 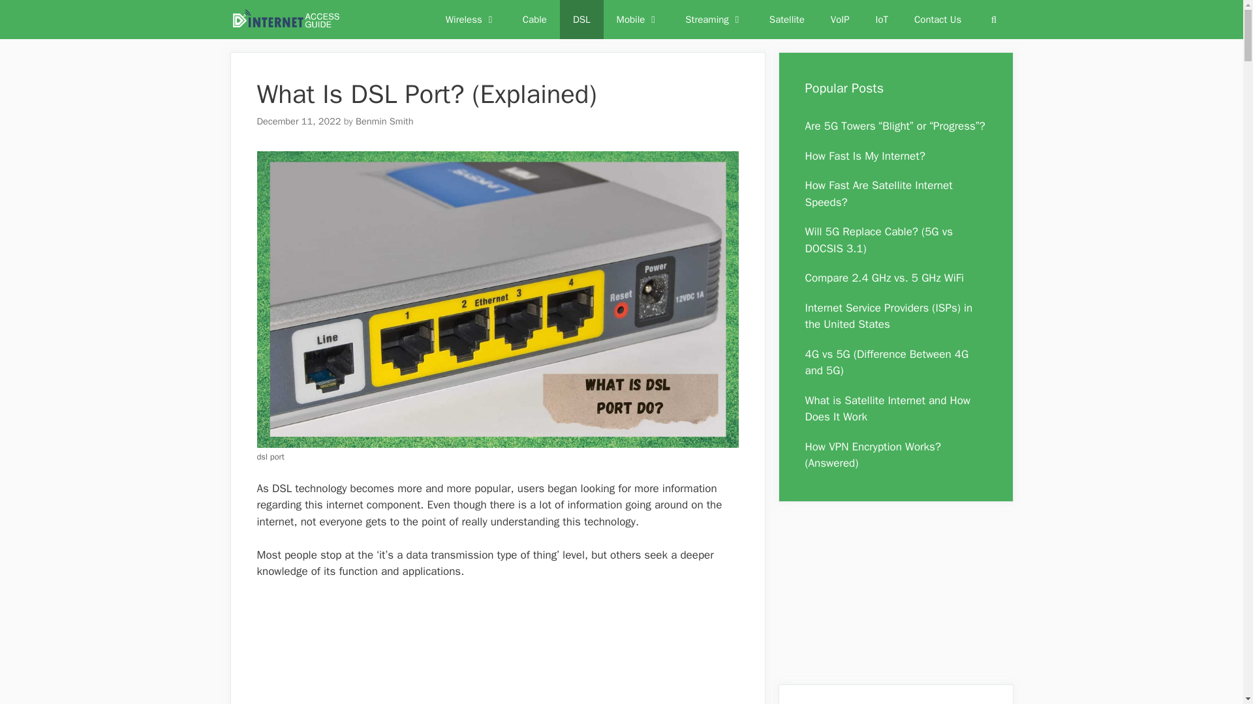 I want to click on Internet Access Guide, so click(x=285, y=20).